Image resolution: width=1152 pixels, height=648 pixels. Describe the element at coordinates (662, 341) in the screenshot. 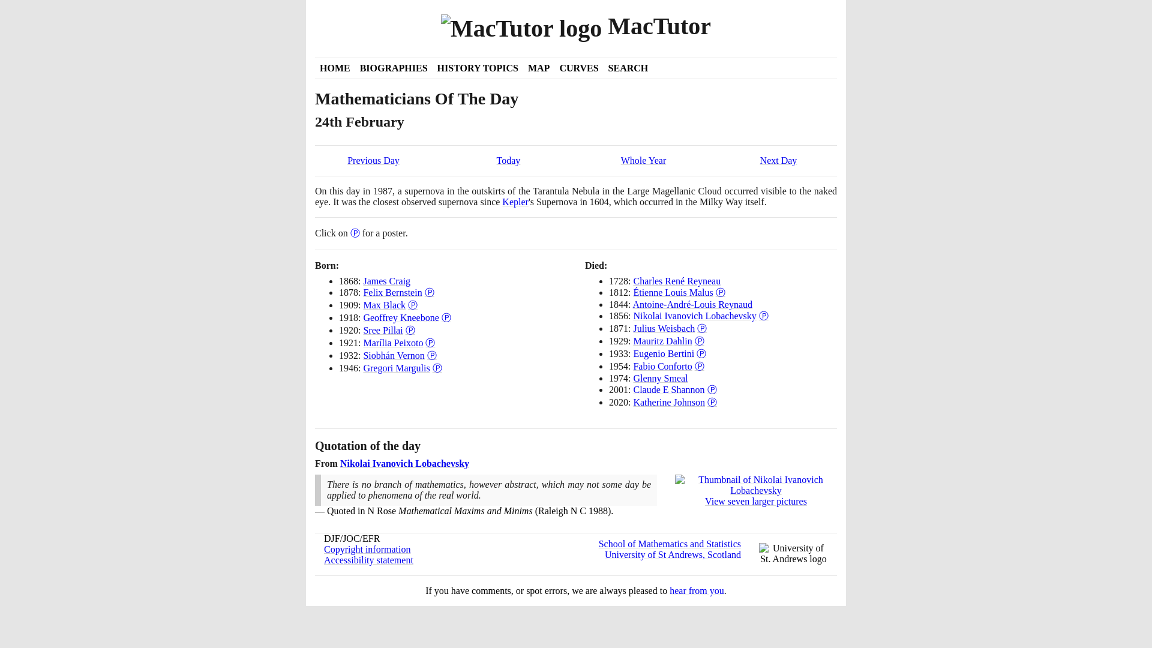

I see `Mauritz Dahlin` at that location.